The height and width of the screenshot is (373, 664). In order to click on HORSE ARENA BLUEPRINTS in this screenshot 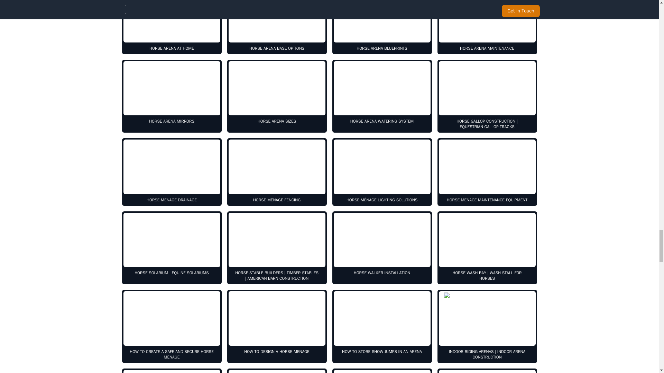, I will do `click(382, 27)`.